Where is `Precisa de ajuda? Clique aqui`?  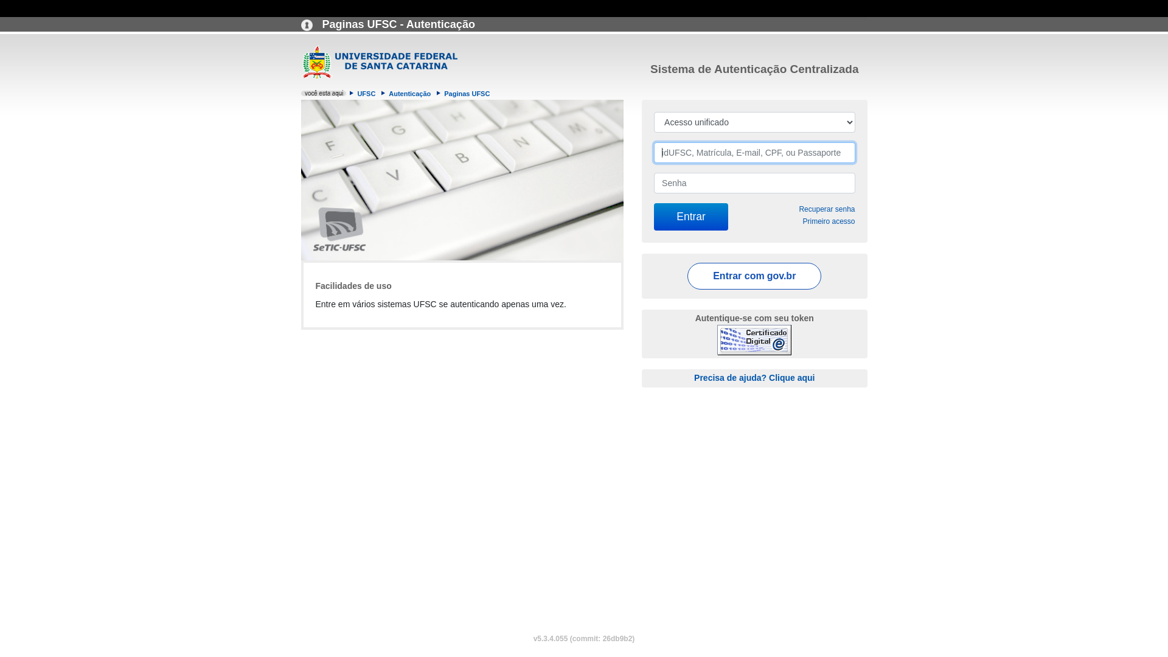
Precisa de ajuda? Clique aqui is located at coordinates (754, 377).